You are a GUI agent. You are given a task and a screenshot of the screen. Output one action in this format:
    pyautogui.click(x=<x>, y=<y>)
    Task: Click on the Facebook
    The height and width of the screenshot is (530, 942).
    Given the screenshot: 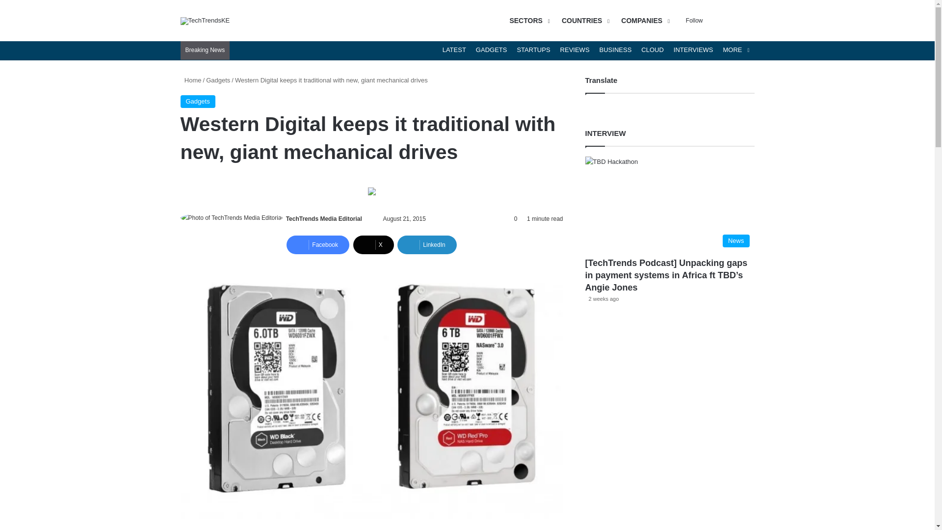 What is the action you would take?
    pyautogui.click(x=318, y=244)
    